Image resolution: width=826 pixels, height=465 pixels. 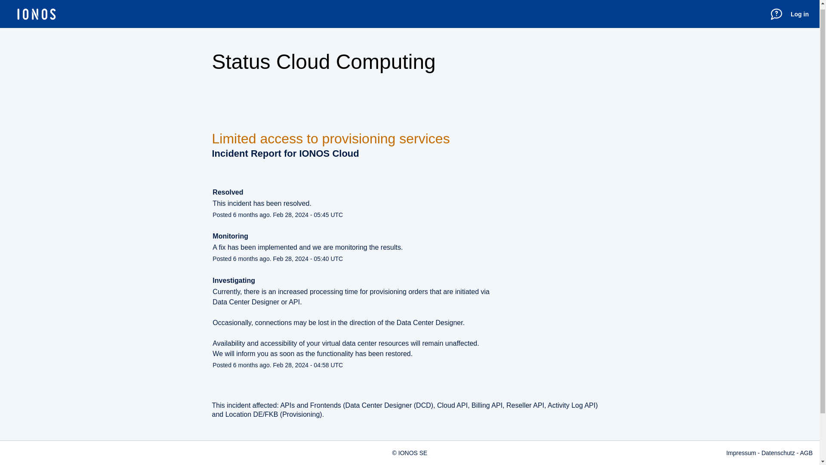 What do you see at coordinates (799, 10) in the screenshot?
I see `Log in` at bounding box center [799, 10].